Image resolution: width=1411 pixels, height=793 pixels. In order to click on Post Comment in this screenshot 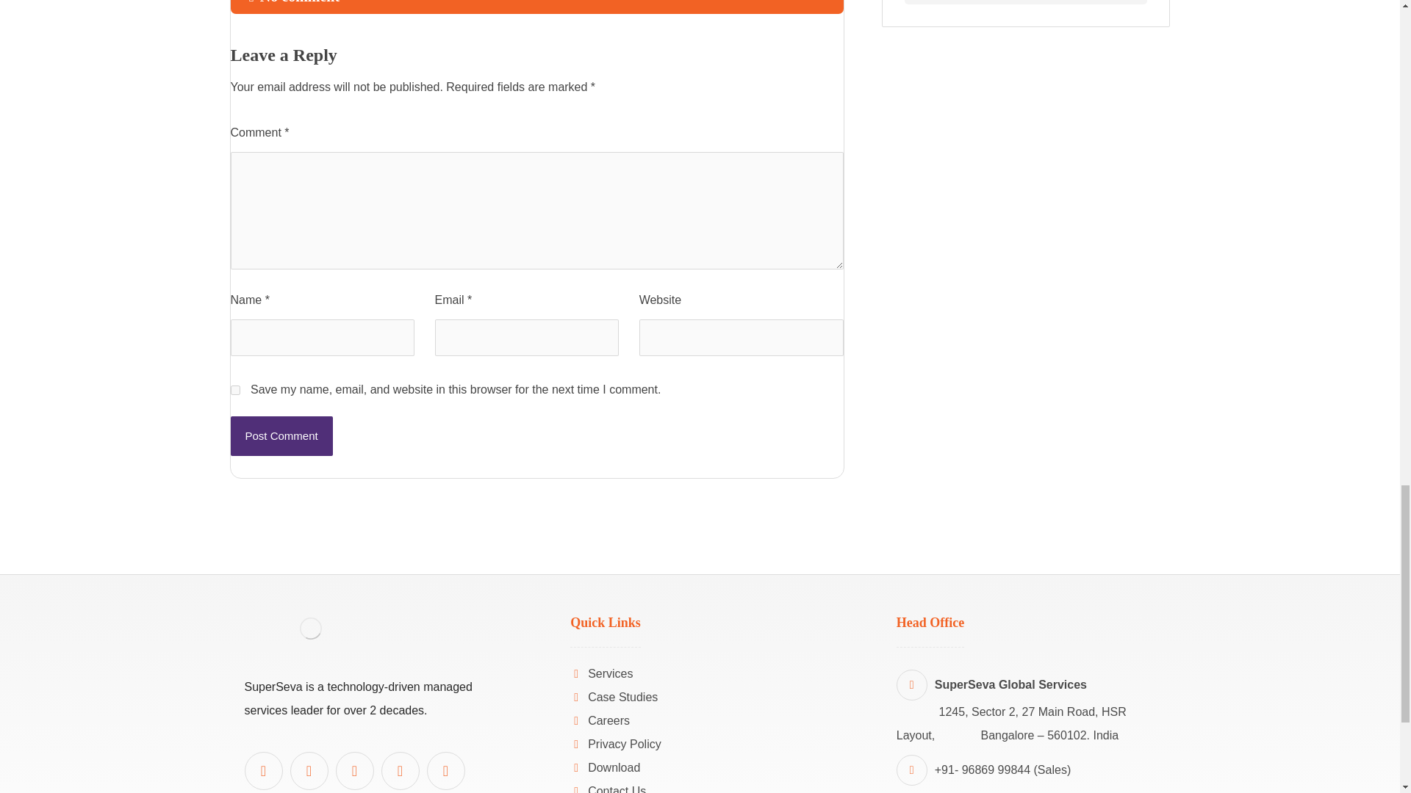, I will do `click(282, 436)`.